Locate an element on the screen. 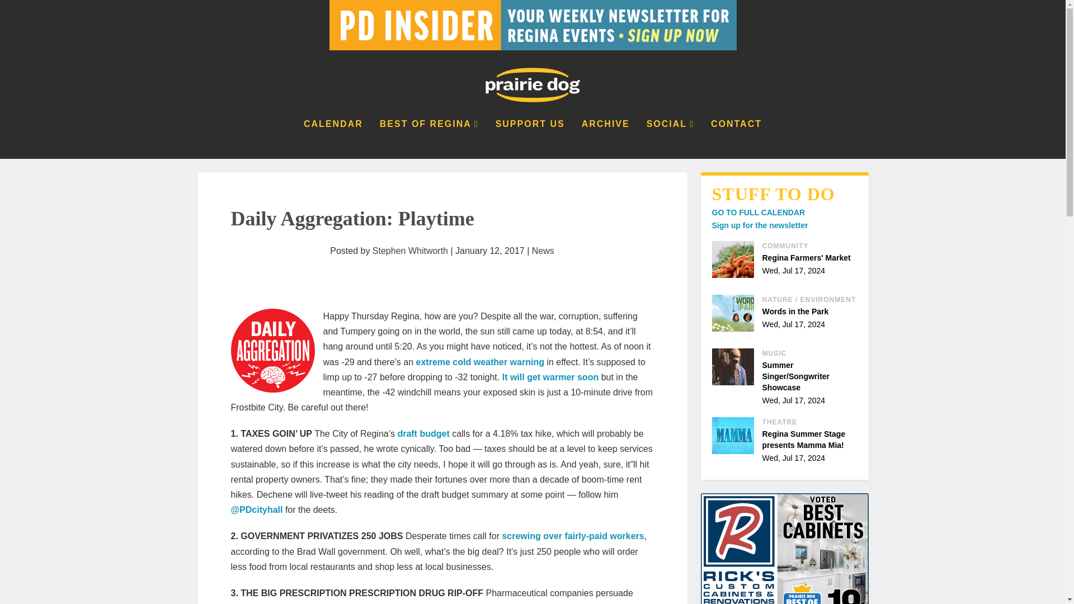 This screenshot has height=604, width=1074. draft budget is located at coordinates (423, 433).